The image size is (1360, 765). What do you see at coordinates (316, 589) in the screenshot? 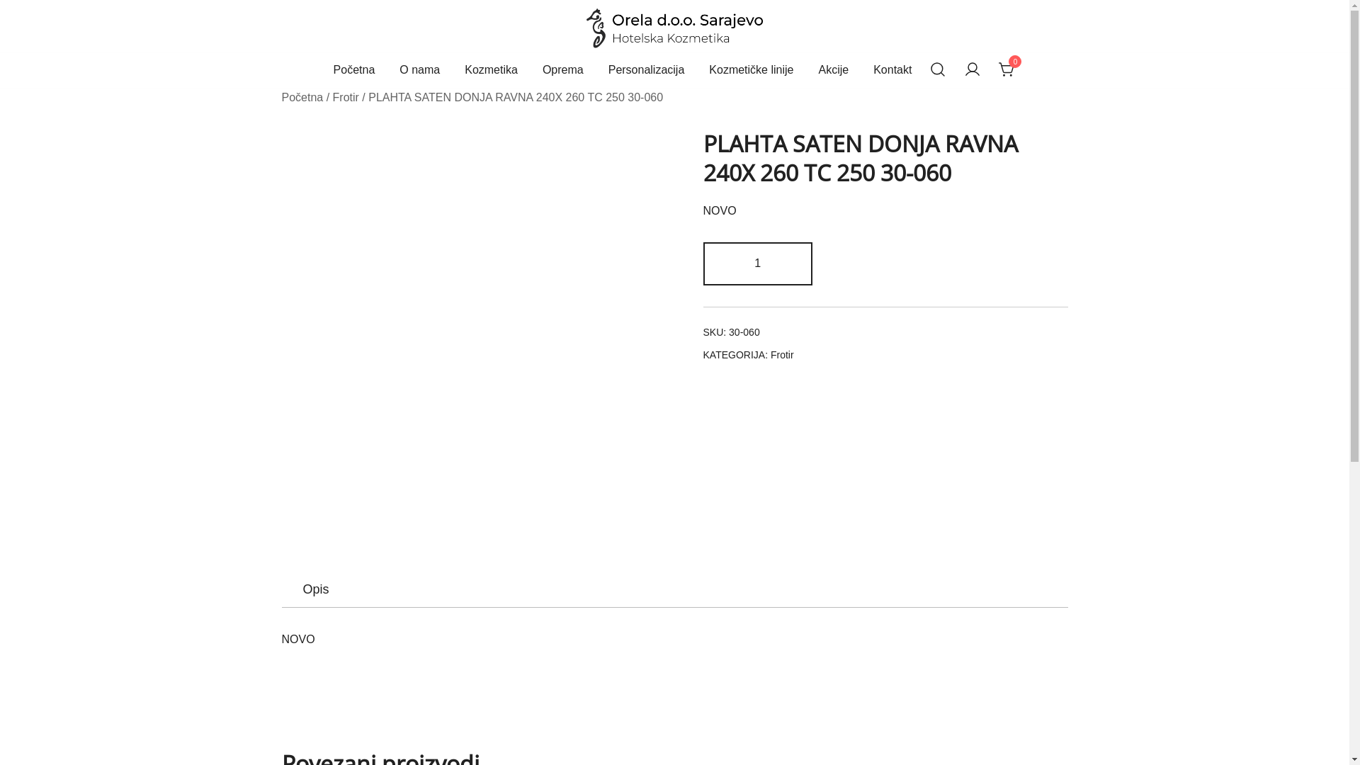
I see `Opis` at bounding box center [316, 589].